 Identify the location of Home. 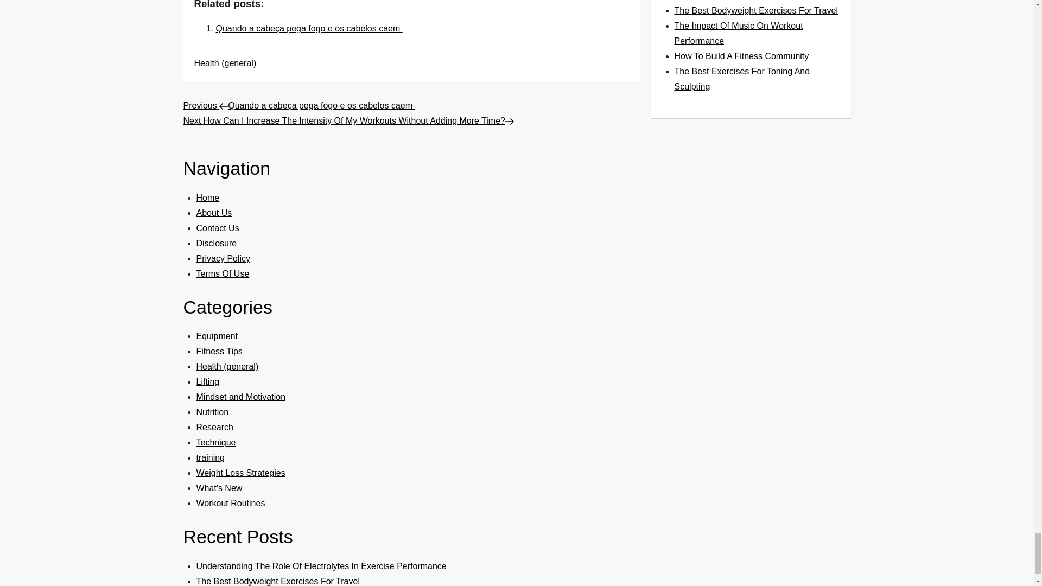
(208, 198).